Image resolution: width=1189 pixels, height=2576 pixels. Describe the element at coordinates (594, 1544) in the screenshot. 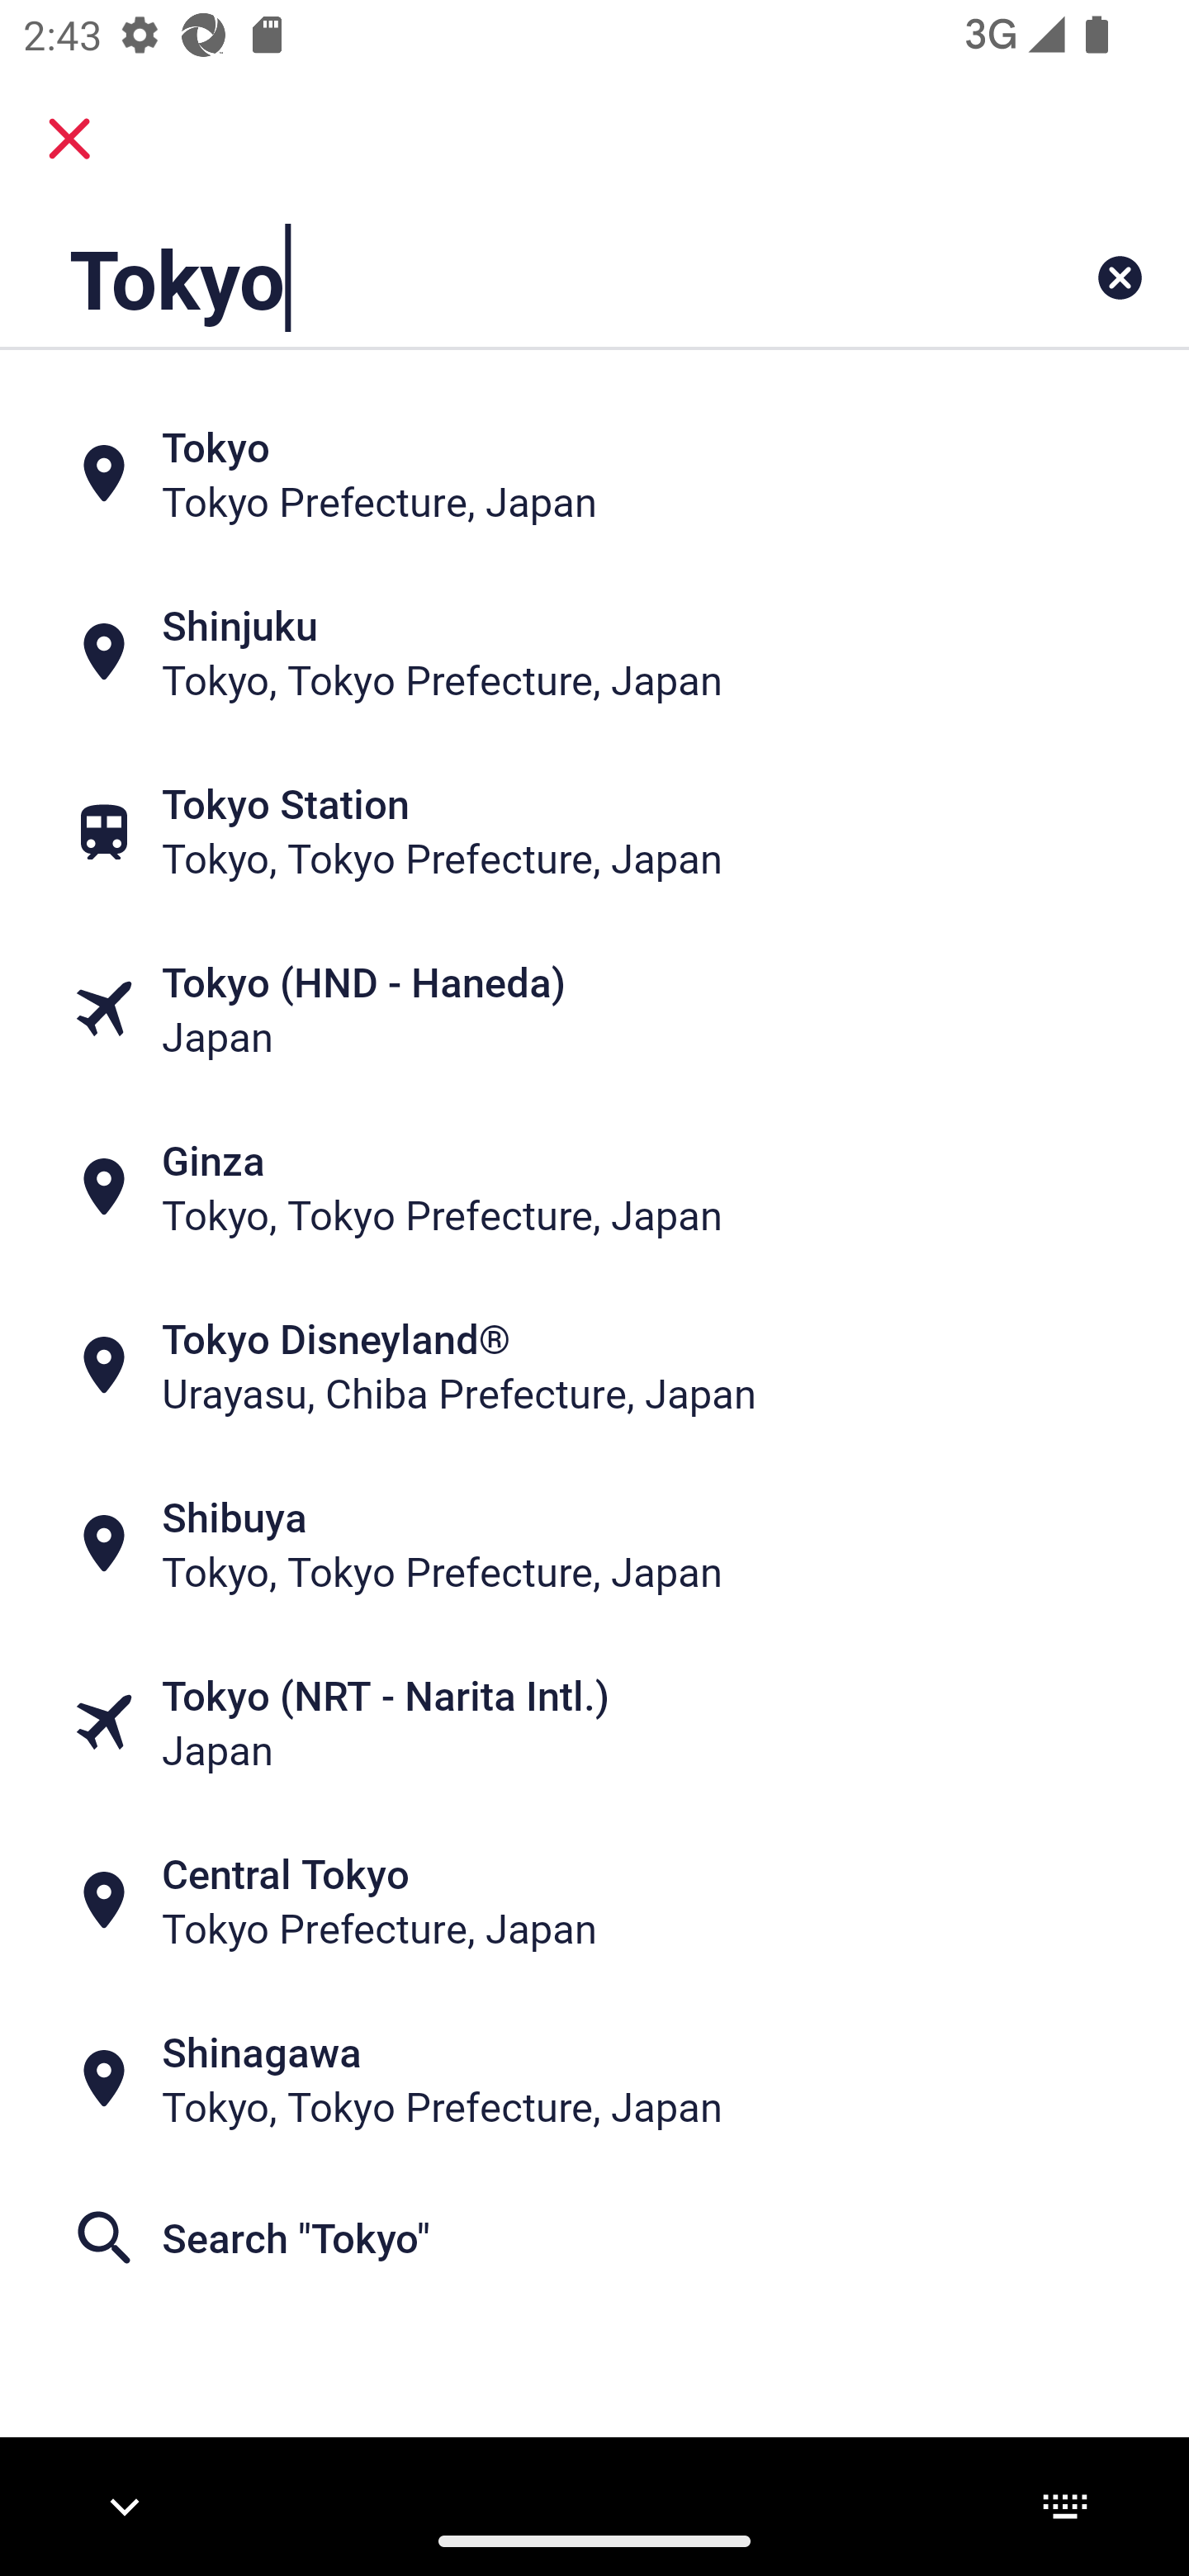

I see `Shibuya Tokyo, Tokyo Prefecture, Japan` at that location.